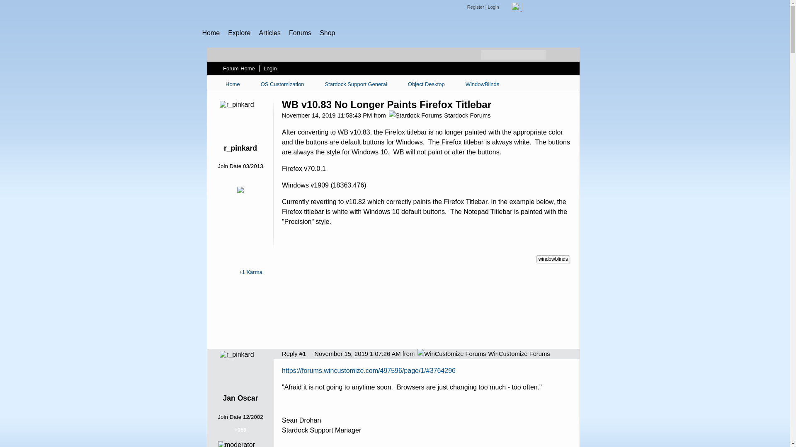  What do you see at coordinates (240, 158) in the screenshot?
I see `Rank: 1` at bounding box center [240, 158].